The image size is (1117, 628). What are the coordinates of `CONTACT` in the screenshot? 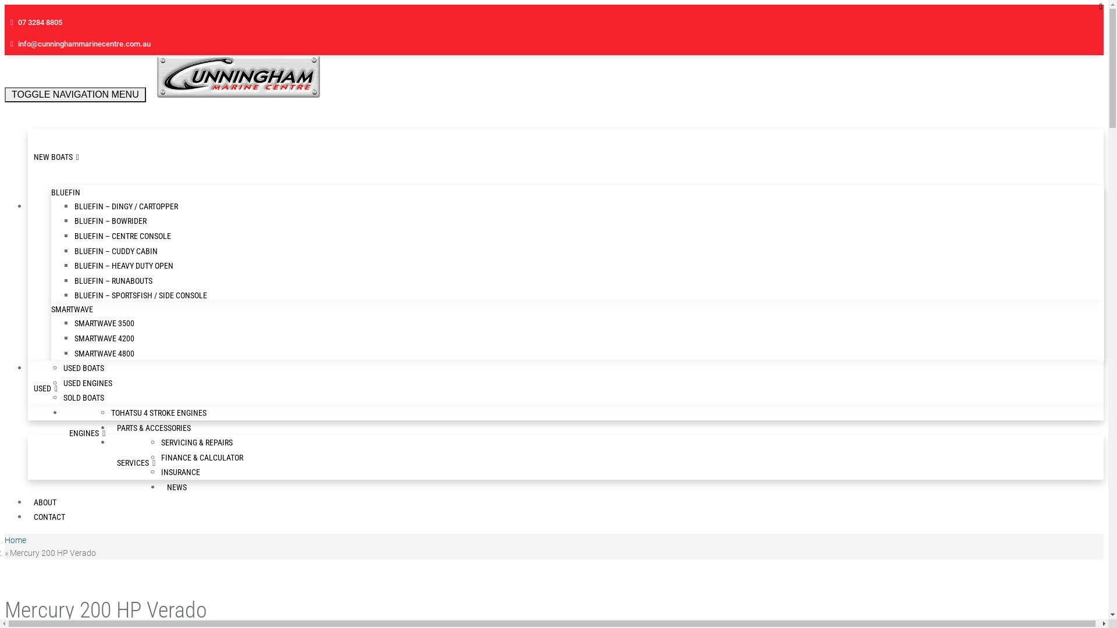 It's located at (49, 517).